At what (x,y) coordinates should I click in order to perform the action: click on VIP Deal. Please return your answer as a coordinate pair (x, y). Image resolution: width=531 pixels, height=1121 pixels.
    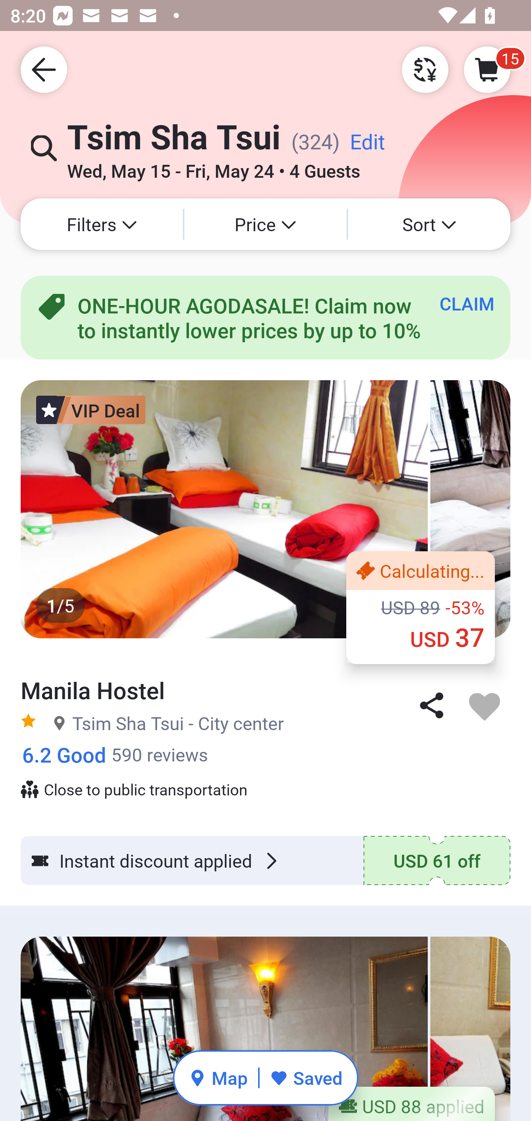
    Looking at the image, I should click on (91, 409).